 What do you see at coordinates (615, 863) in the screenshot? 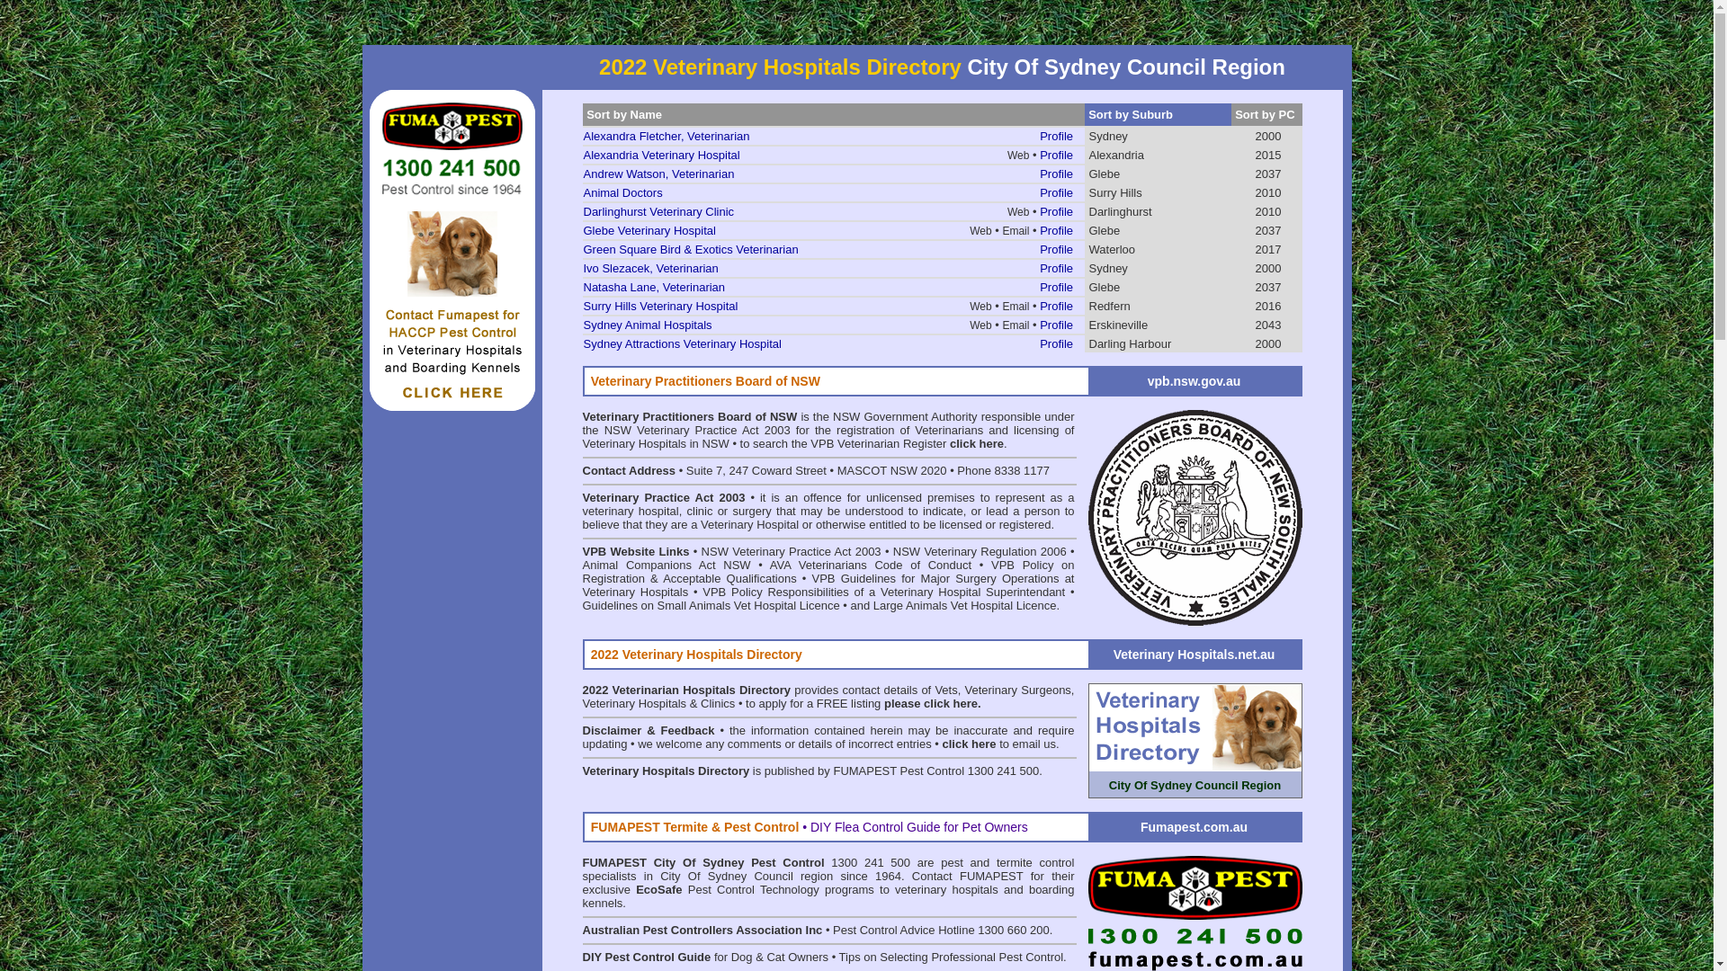
I see `FUMAPEST` at bounding box center [615, 863].